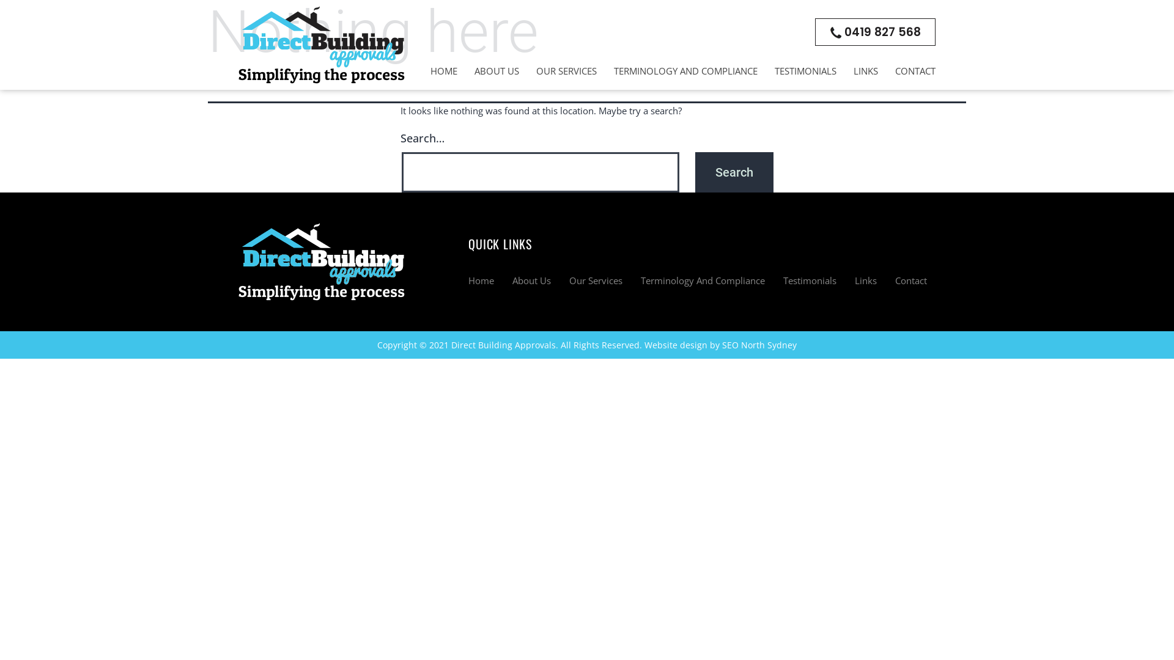  I want to click on Contact, so click(911, 280).